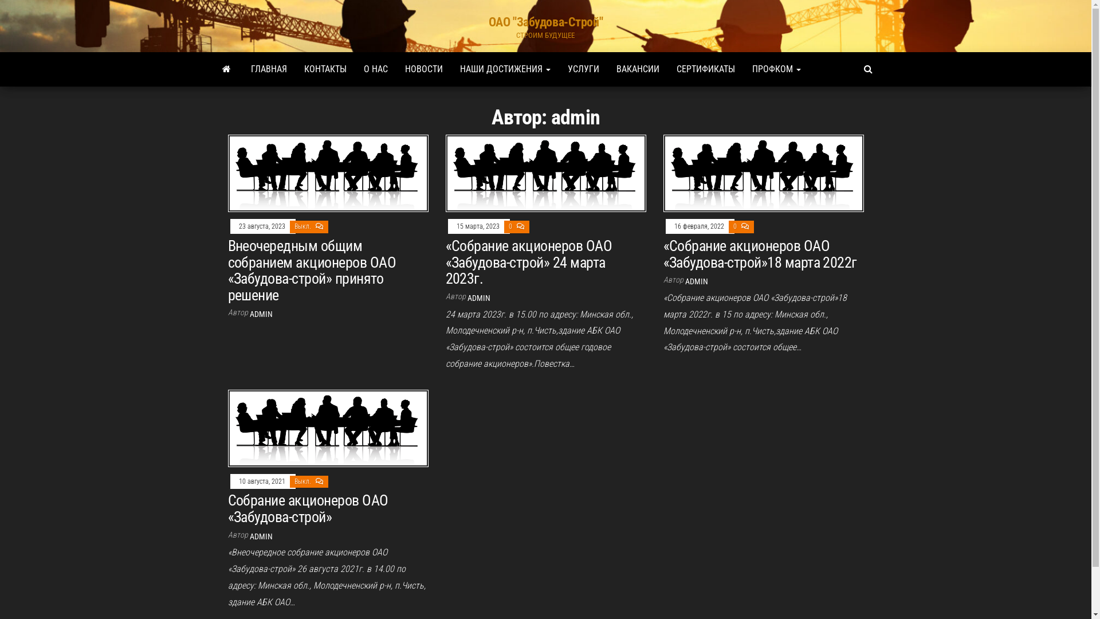 The height and width of the screenshot is (619, 1100). I want to click on ADMIN, so click(261, 536).